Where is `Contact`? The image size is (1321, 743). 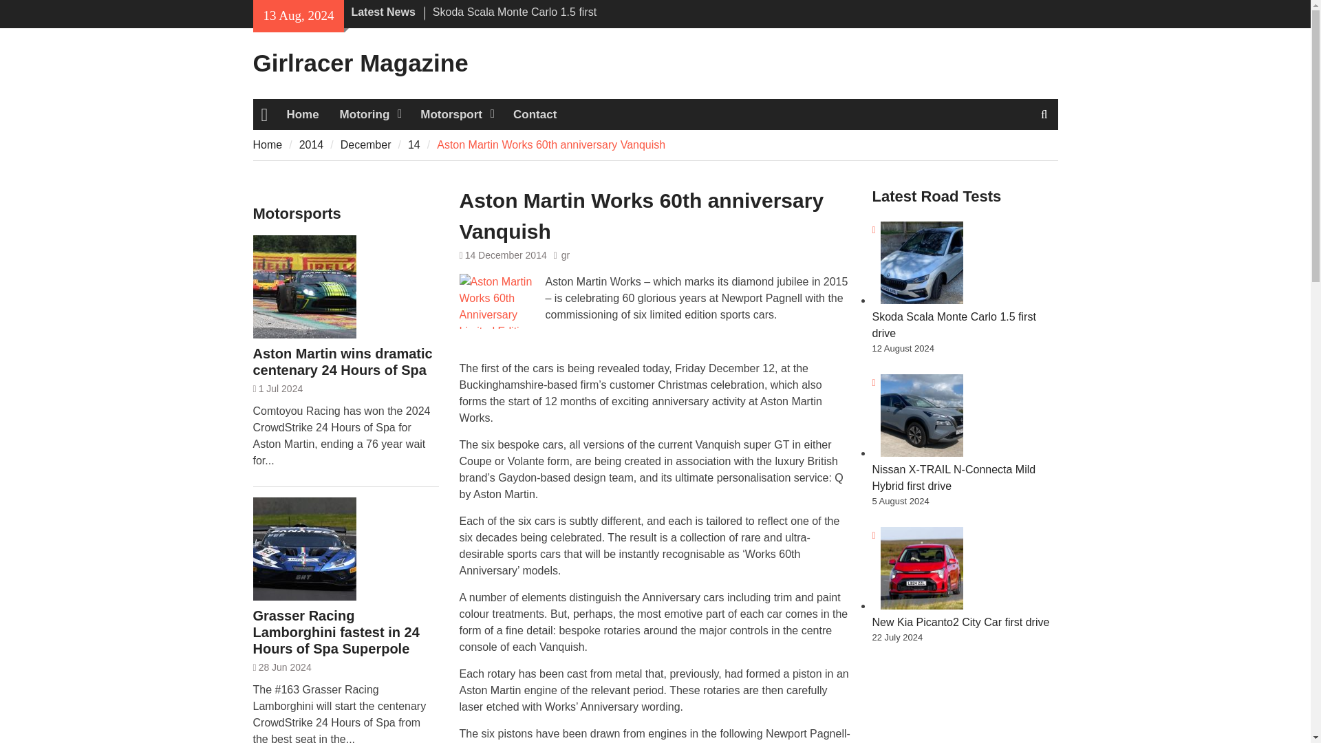 Contact is located at coordinates (535, 114).